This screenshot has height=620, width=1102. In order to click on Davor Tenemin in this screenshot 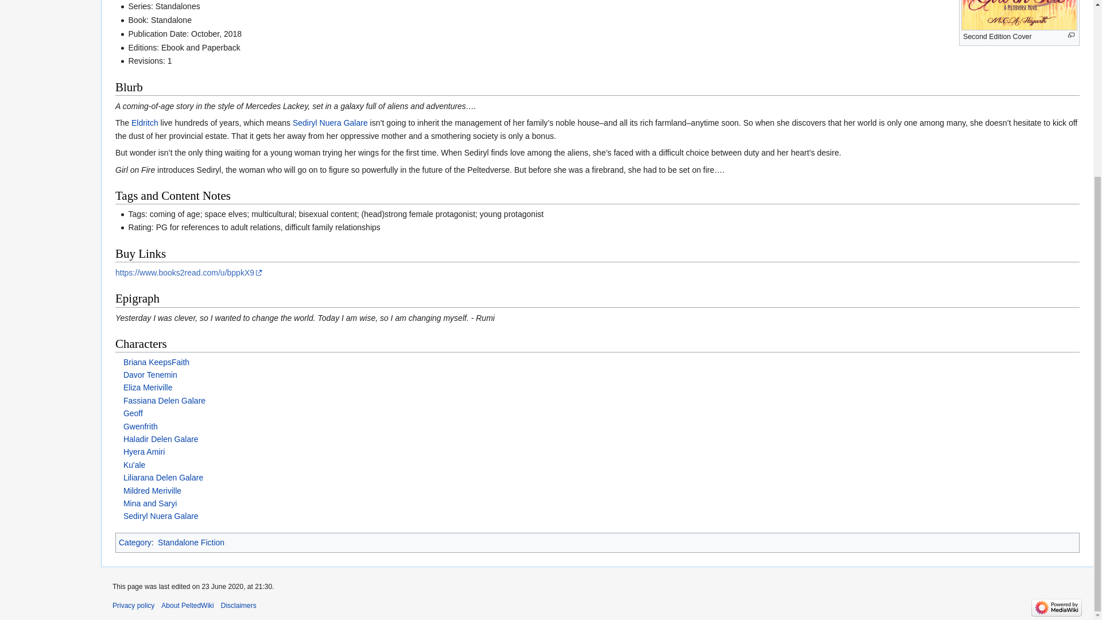, I will do `click(150, 374)`.